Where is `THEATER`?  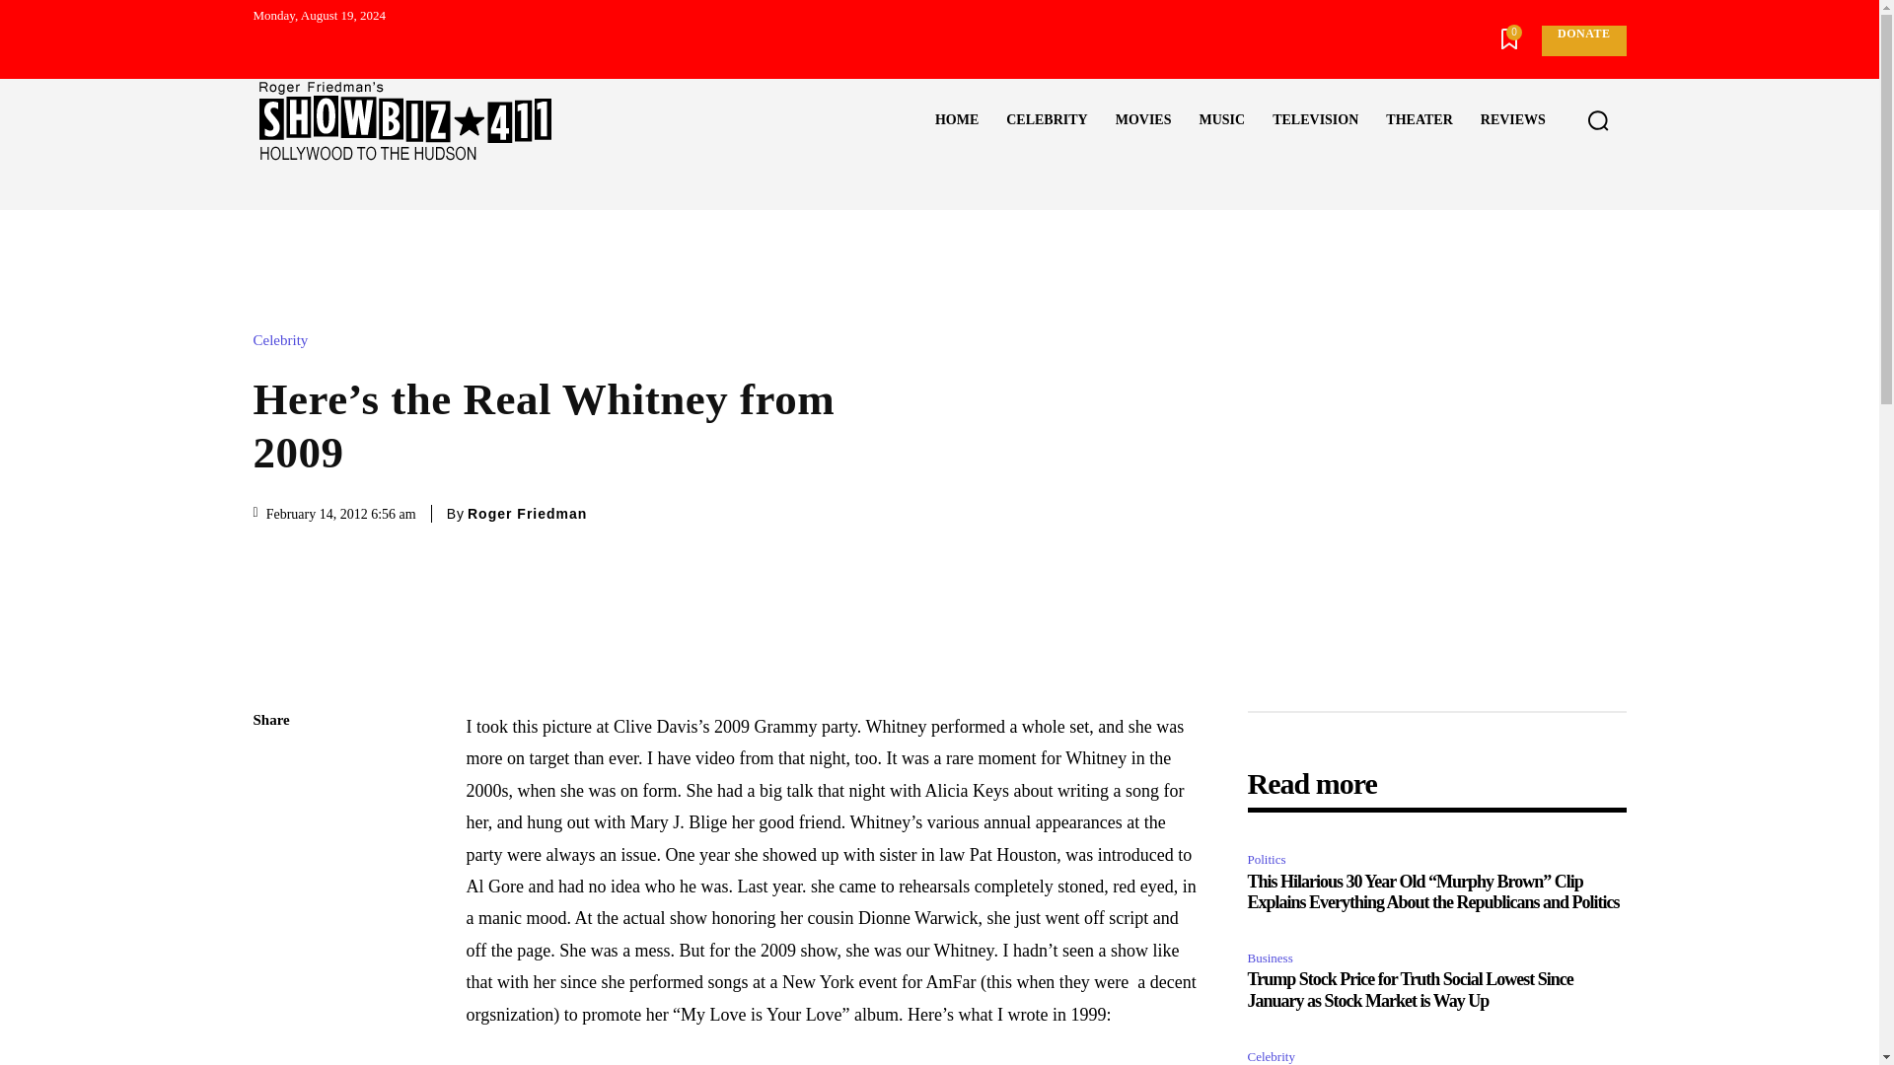
THEATER is located at coordinates (1419, 120).